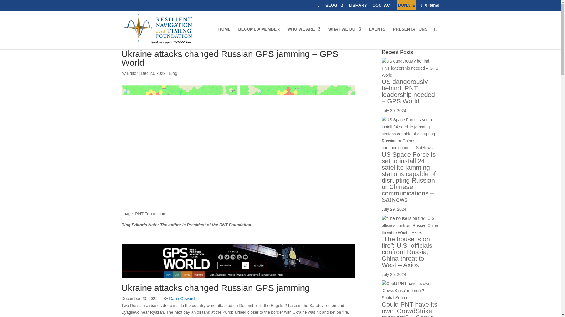 The width and height of the screenshot is (565, 317). I want to click on DONATE, so click(406, 6).